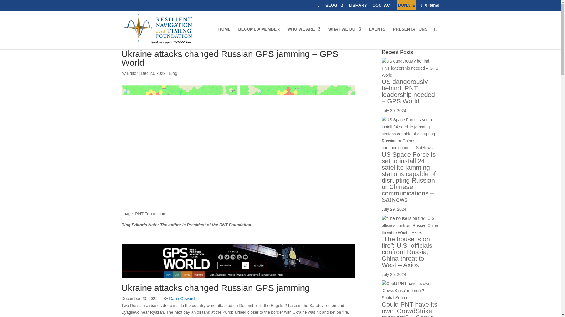 The width and height of the screenshot is (565, 317). I want to click on DONATE, so click(406, 6).